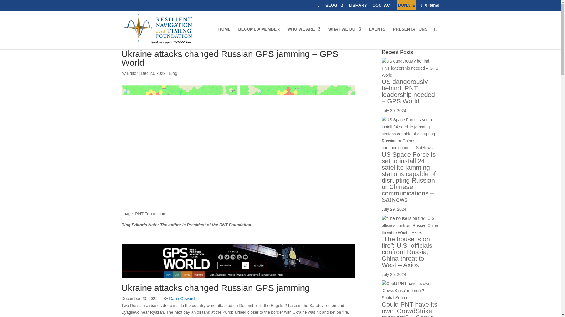 The width and height of the screenshot is (565, 317). I want to click on DONATE, so click(406, 6).